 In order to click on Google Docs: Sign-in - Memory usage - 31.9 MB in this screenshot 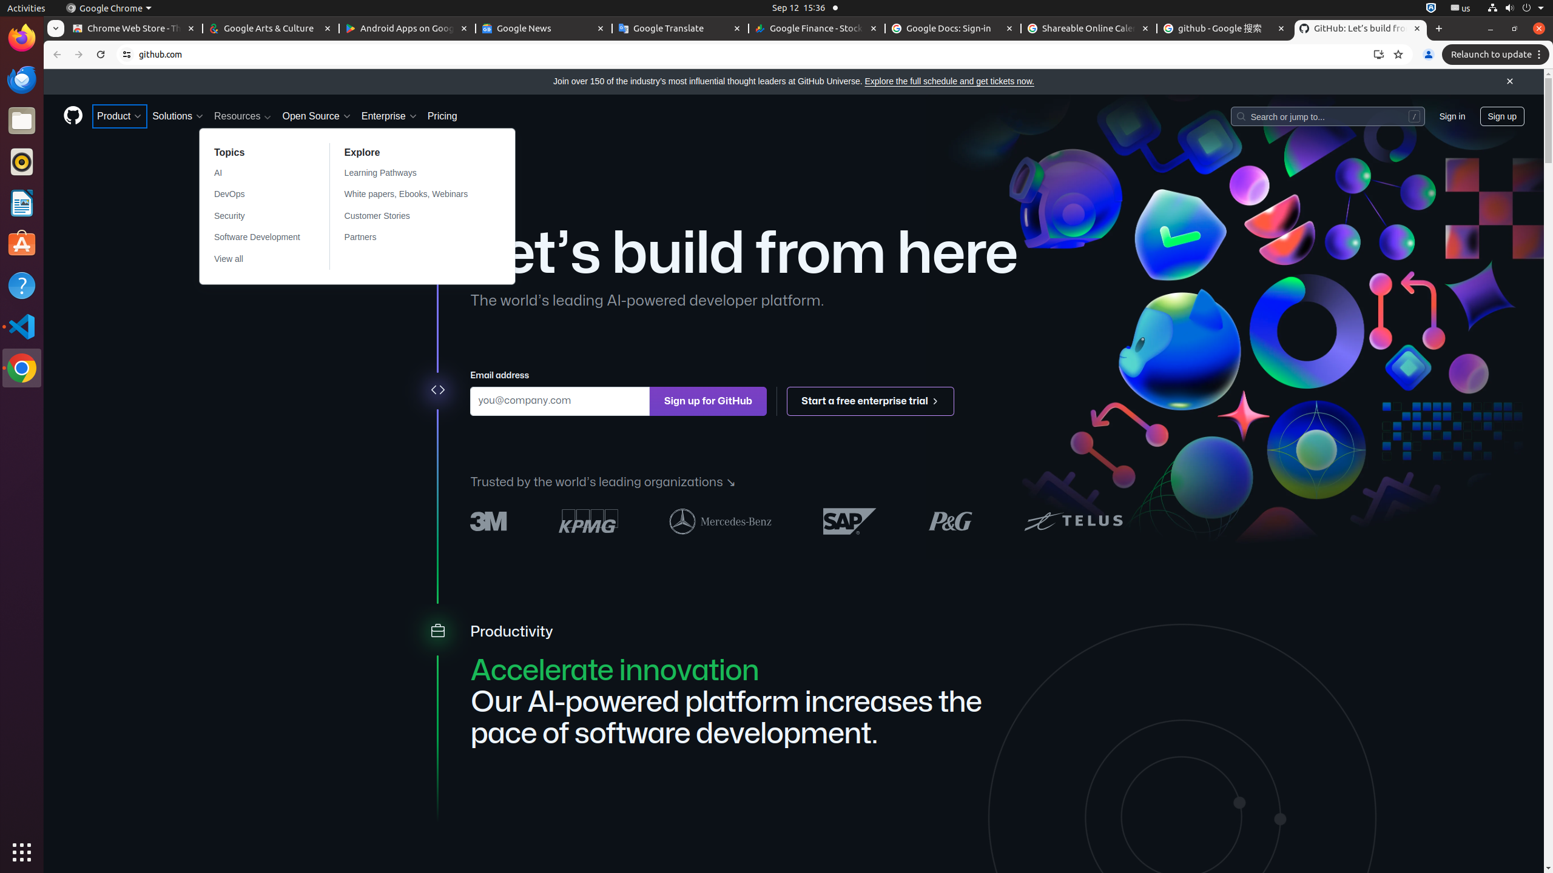, I will do `click(953, 29)`.